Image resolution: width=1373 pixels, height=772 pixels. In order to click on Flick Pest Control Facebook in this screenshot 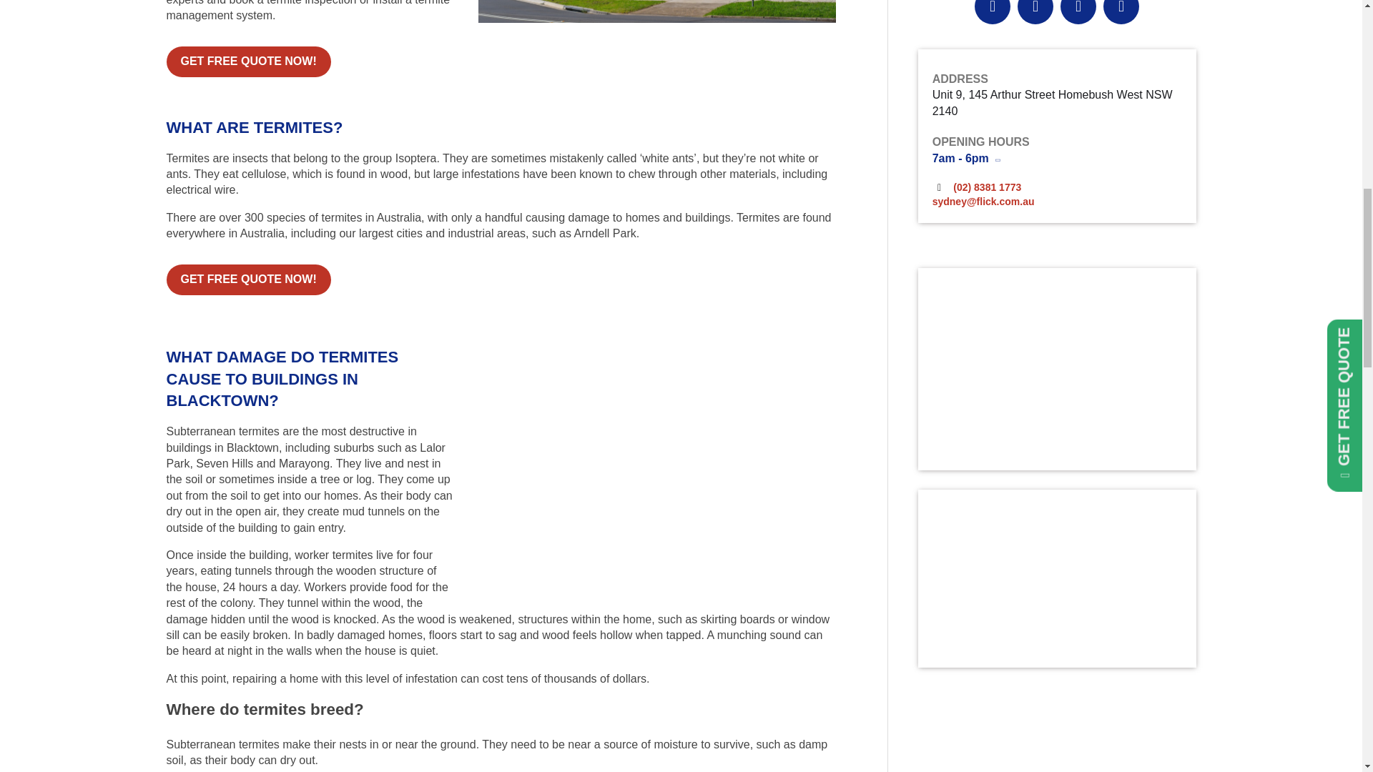, I will do `click(993, 9)`.